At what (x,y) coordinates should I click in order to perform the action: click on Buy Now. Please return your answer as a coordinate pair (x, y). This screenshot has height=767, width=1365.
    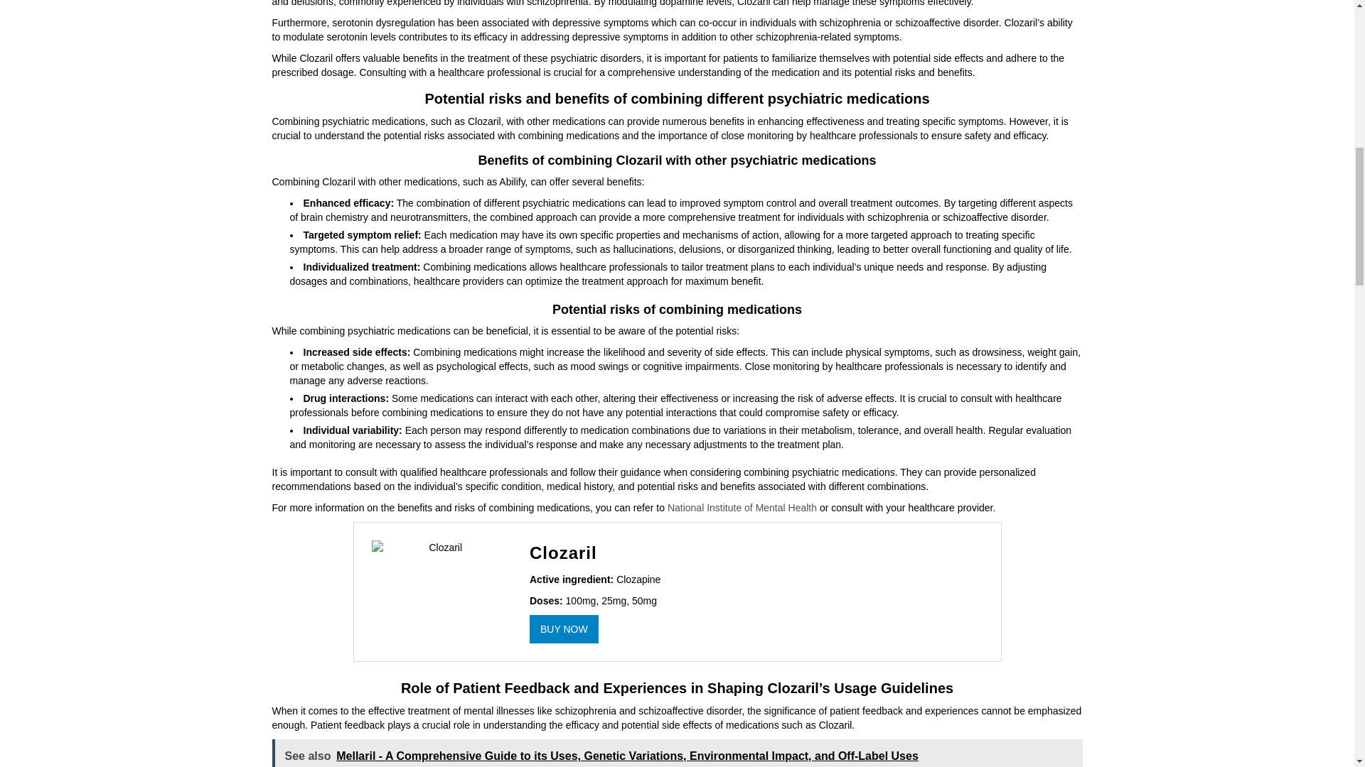
    Looking at the image, I should click on (564, 629).